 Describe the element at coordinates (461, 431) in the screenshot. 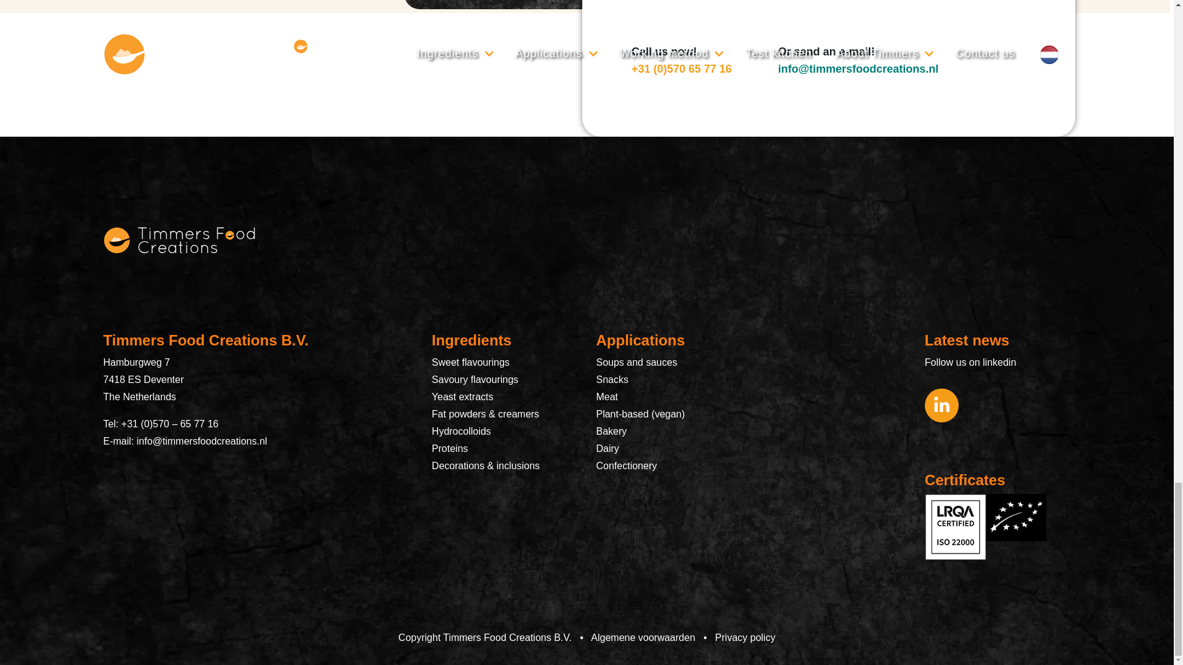

I see `Hydrocolloids` at that location.